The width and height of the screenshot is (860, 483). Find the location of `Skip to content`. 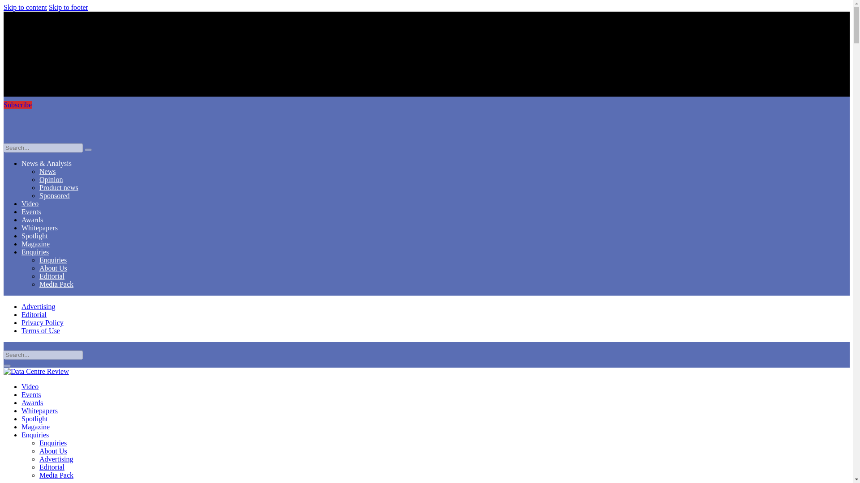

Skip to content is located at coordinates (25, 7).